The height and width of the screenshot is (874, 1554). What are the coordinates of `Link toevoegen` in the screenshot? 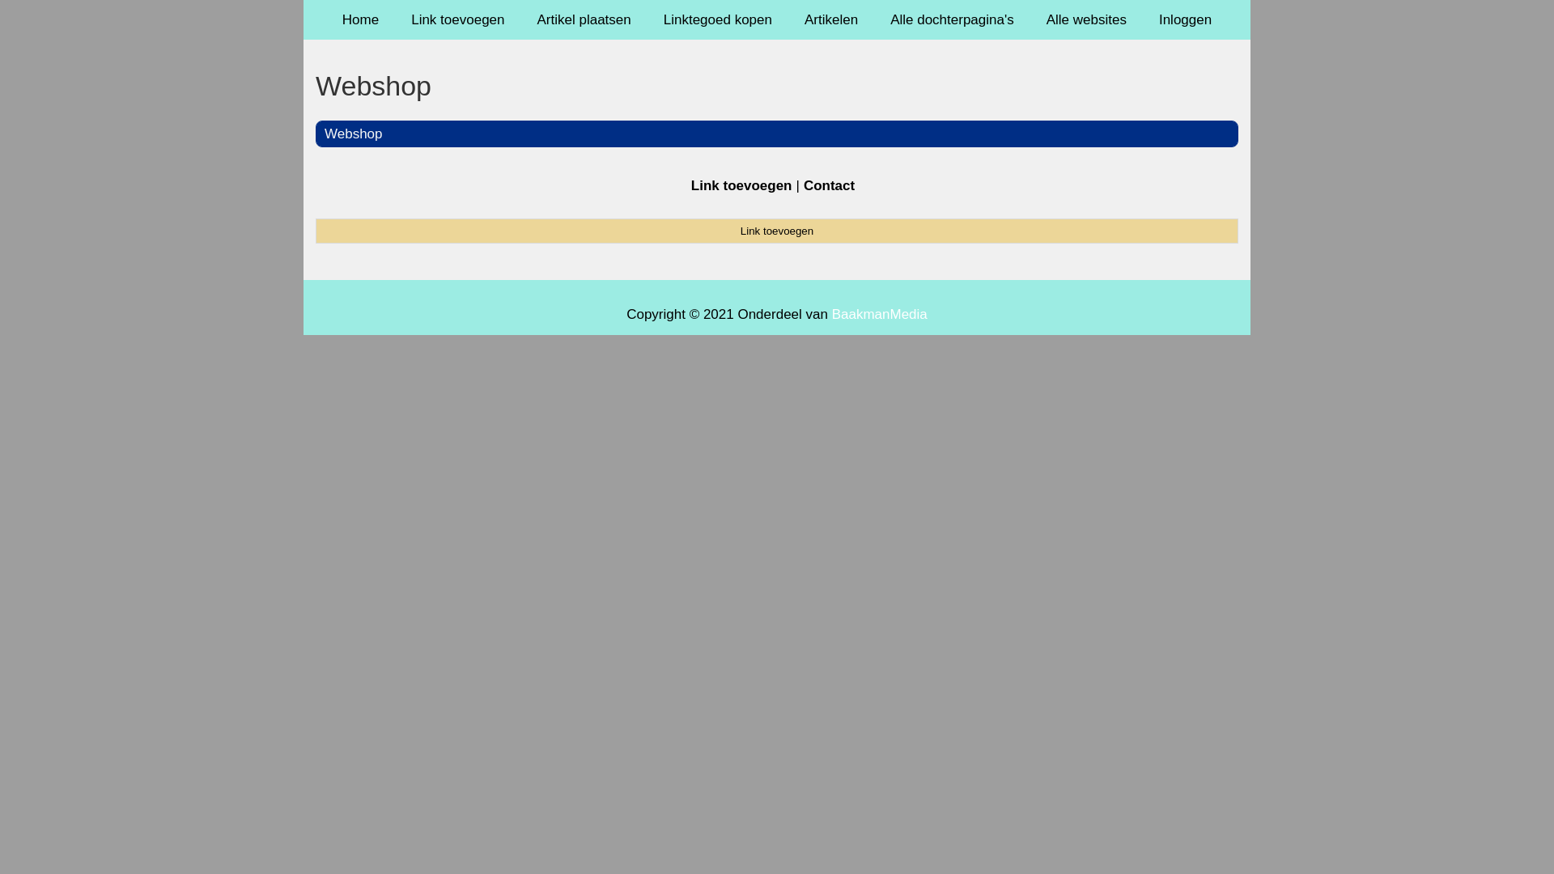 It's located at (458, 19).